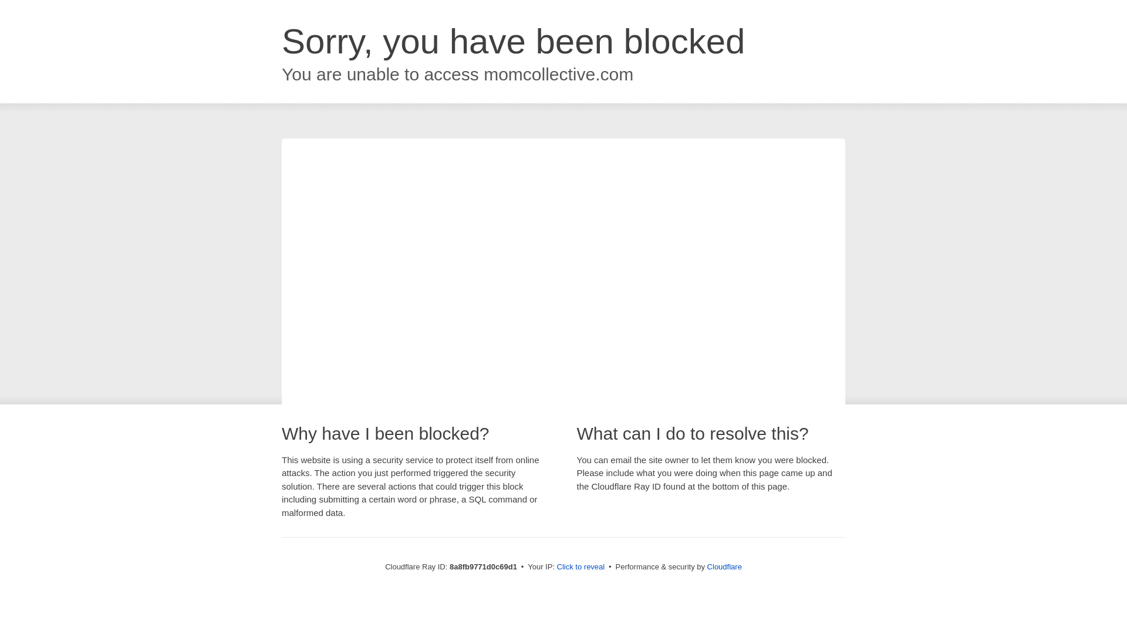 This screenshot has width=1127, height=634. Describe the element at coordinates (581, 567) in the screenshot. I see `Click to reveal` at that location.